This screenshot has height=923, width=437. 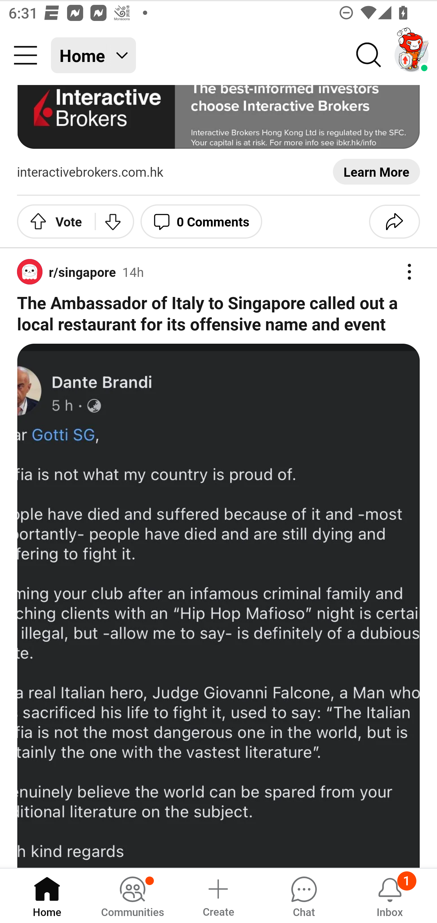 I want to click on Inbox, has 1 notification 1 Inbox, so click(x=390, y=895).